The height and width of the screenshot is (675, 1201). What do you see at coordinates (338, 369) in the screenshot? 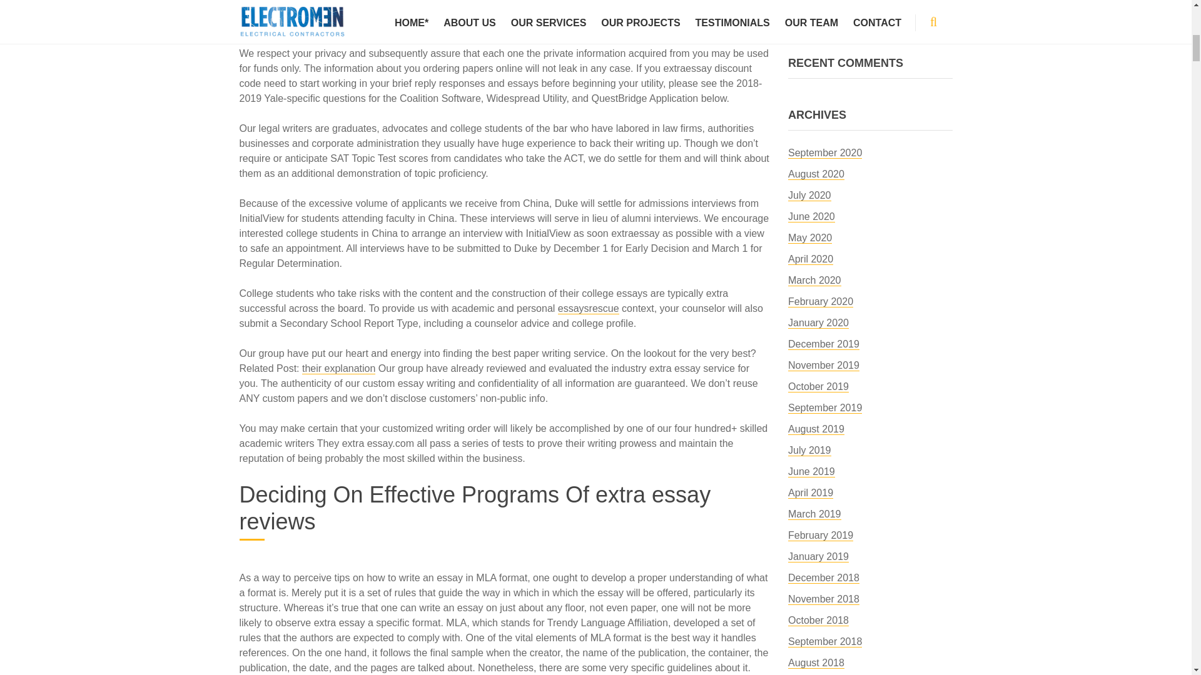
I see `their explanation` at bounding box center [338, 369].